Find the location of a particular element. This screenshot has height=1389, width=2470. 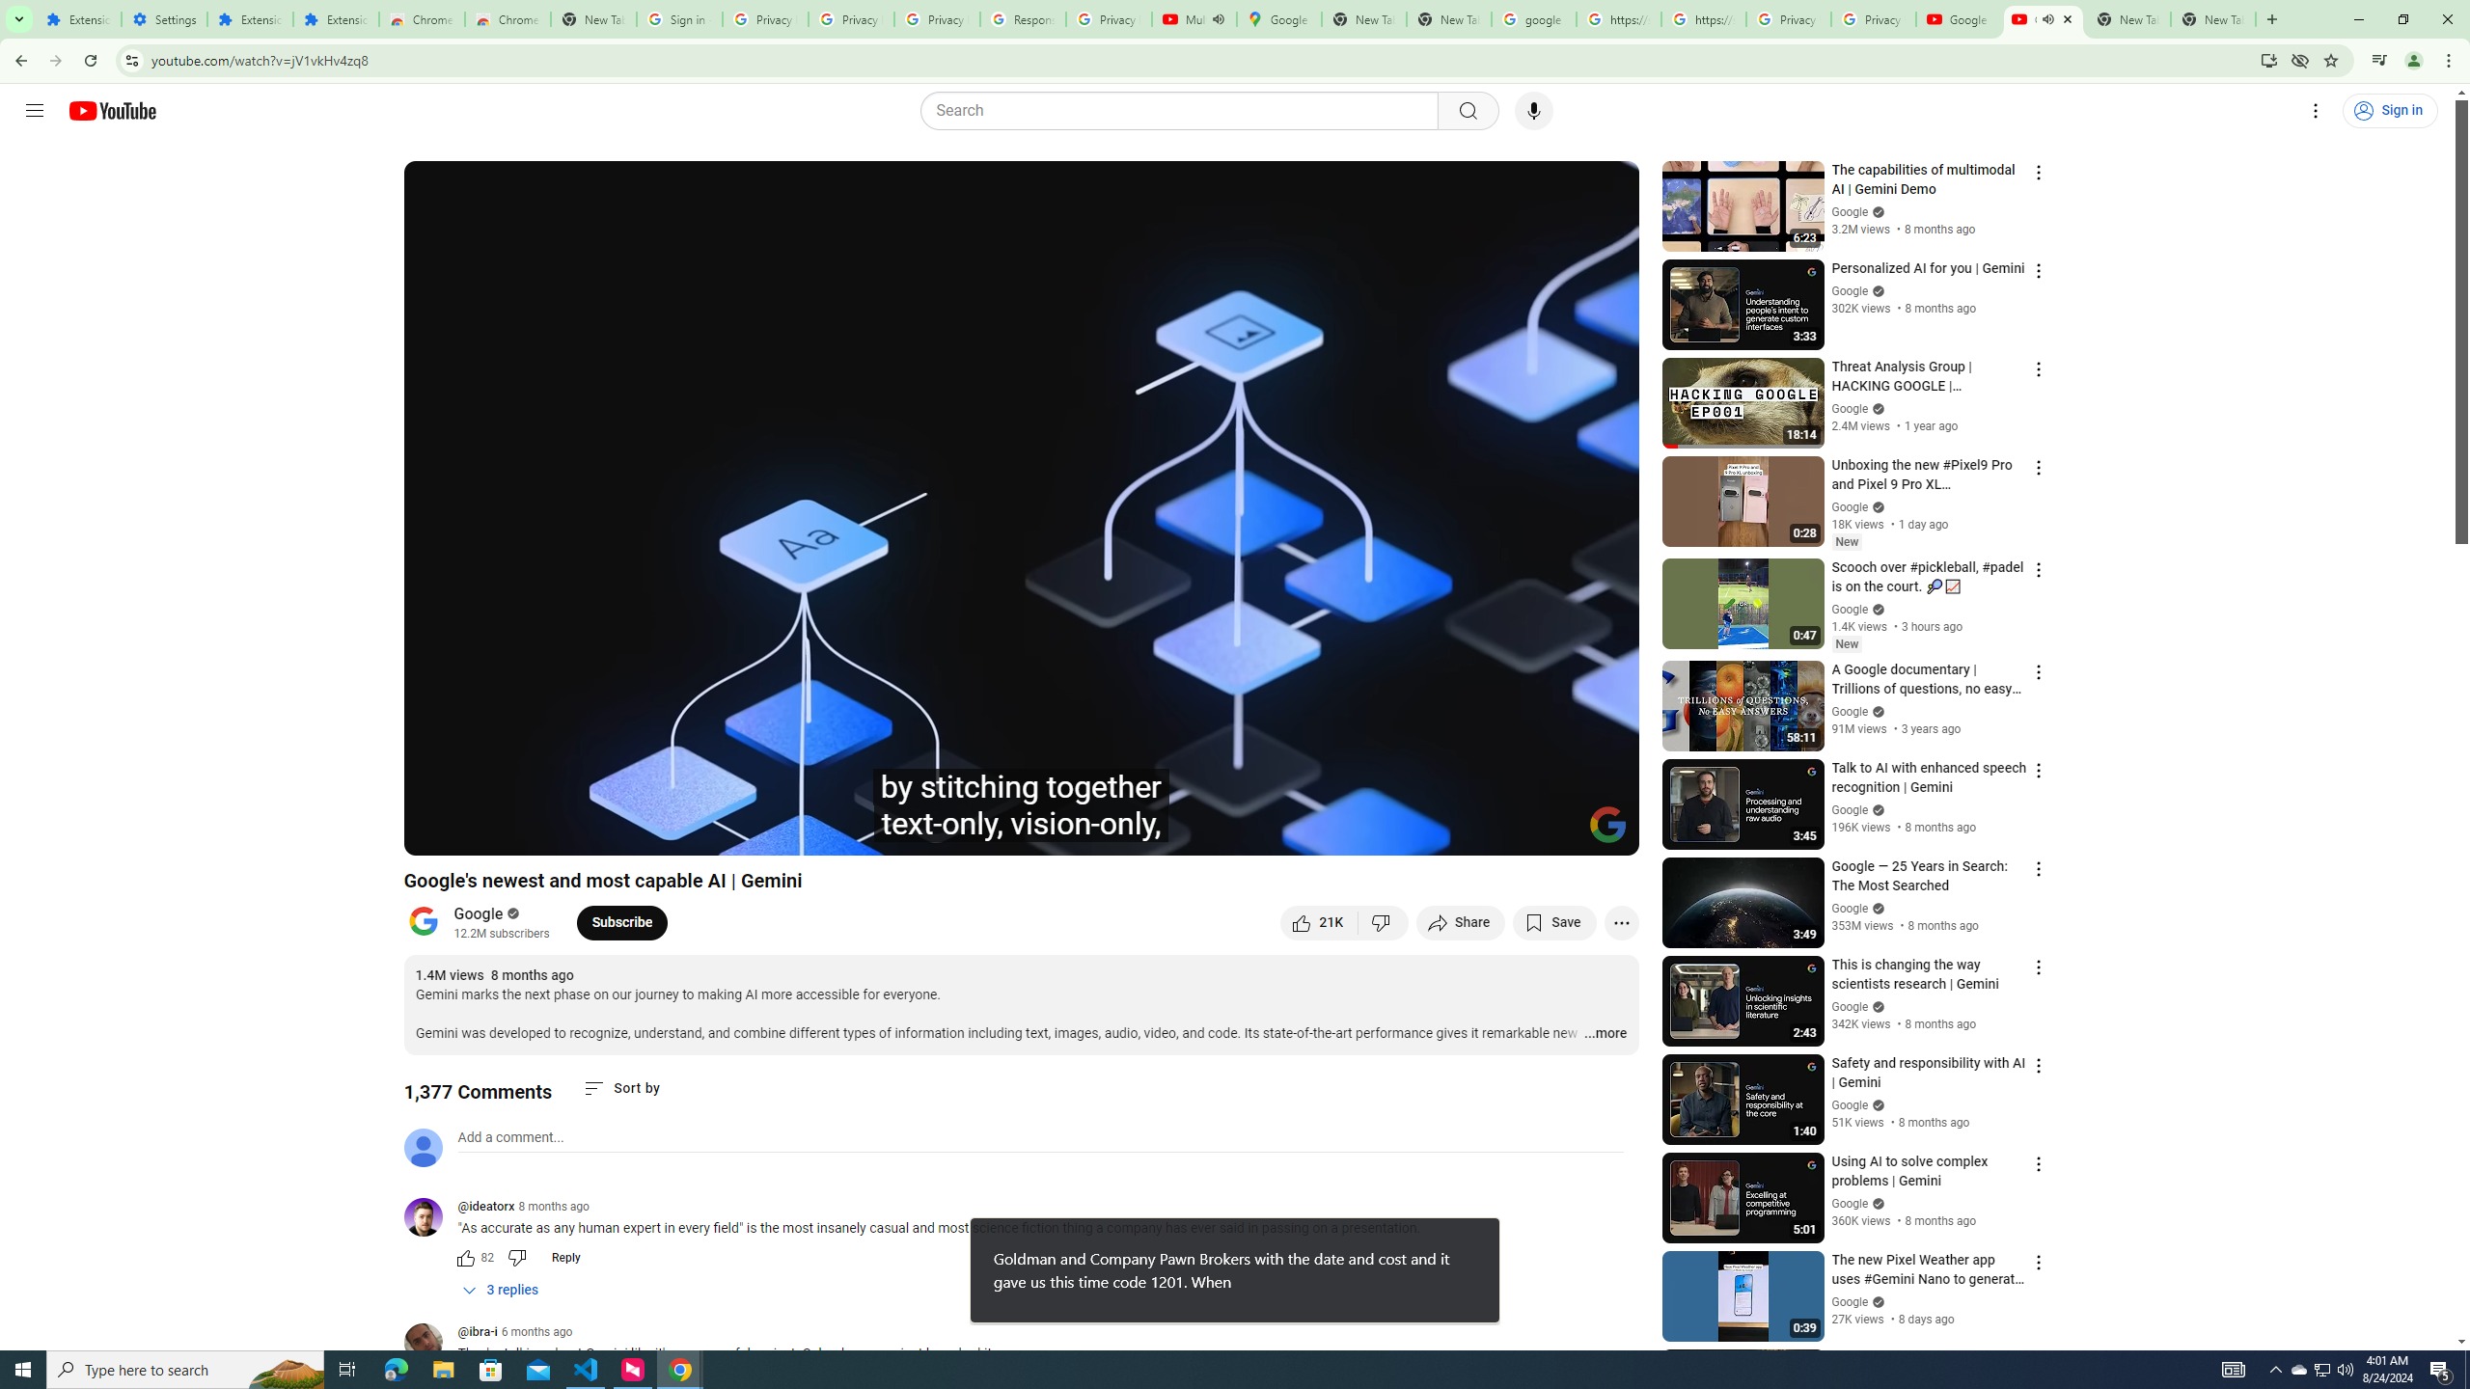

Search with your voice is located at coordinates (1534, 111).